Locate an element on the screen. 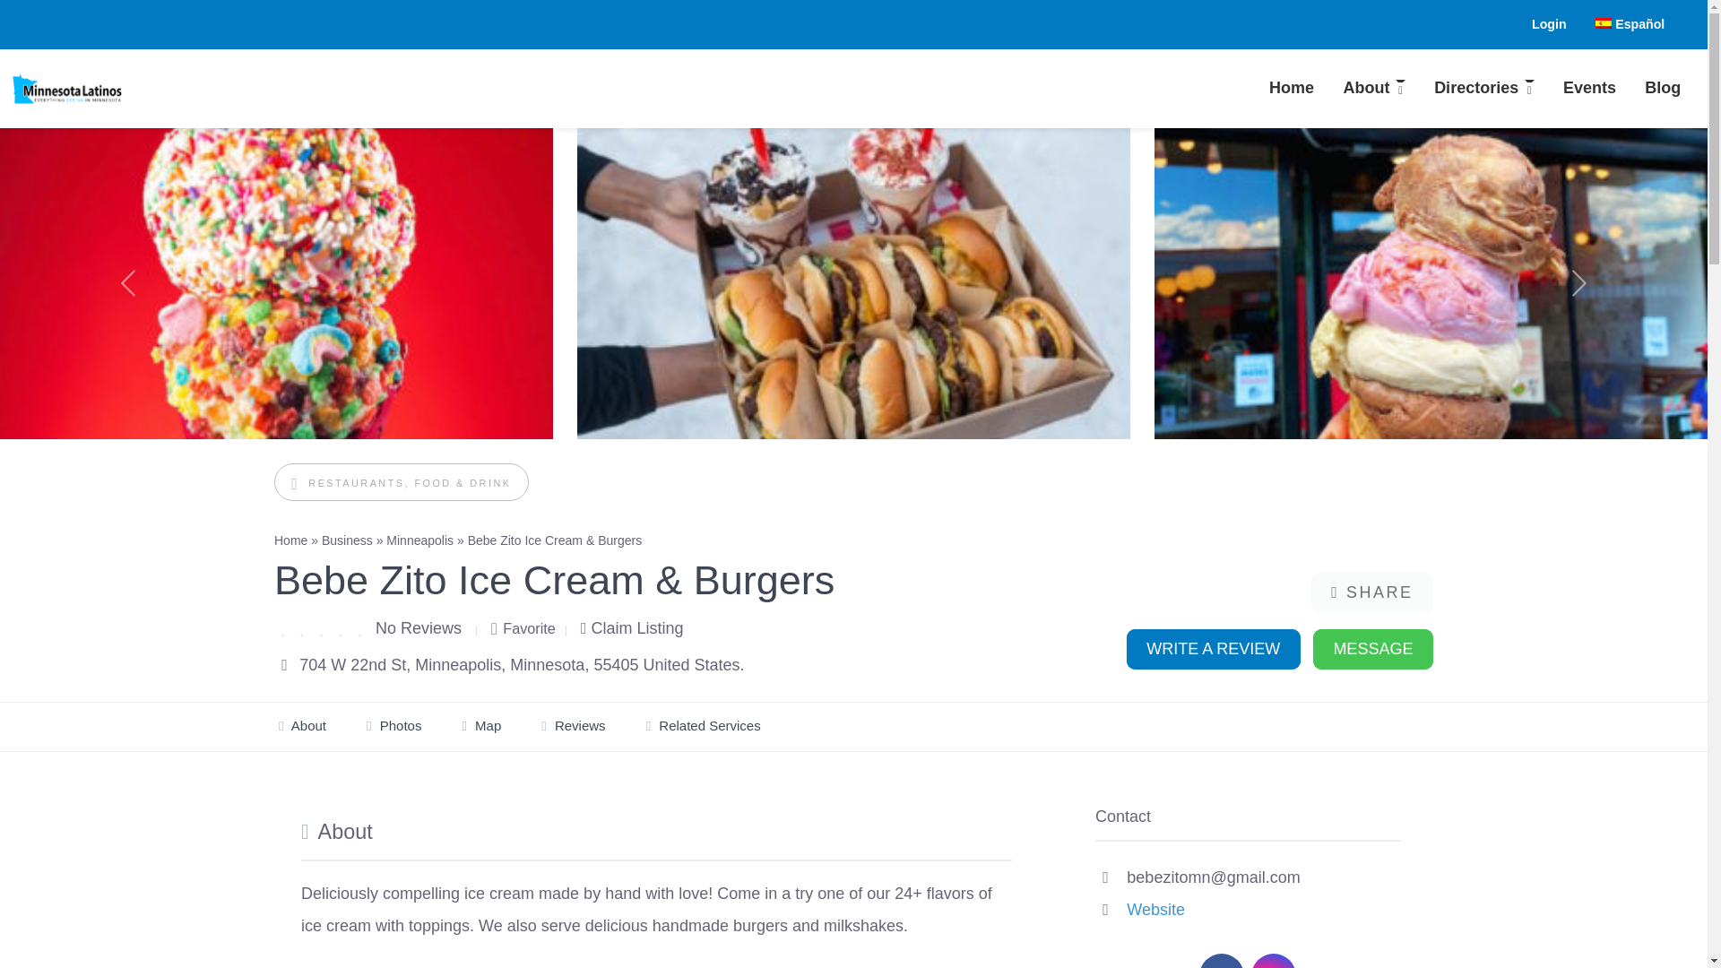  Claim Listing is located at coordinates (632, 627).